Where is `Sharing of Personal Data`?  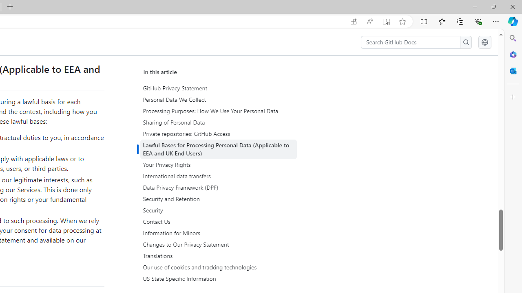
Sharing of Personal Data is located at coordinates (219, 122).